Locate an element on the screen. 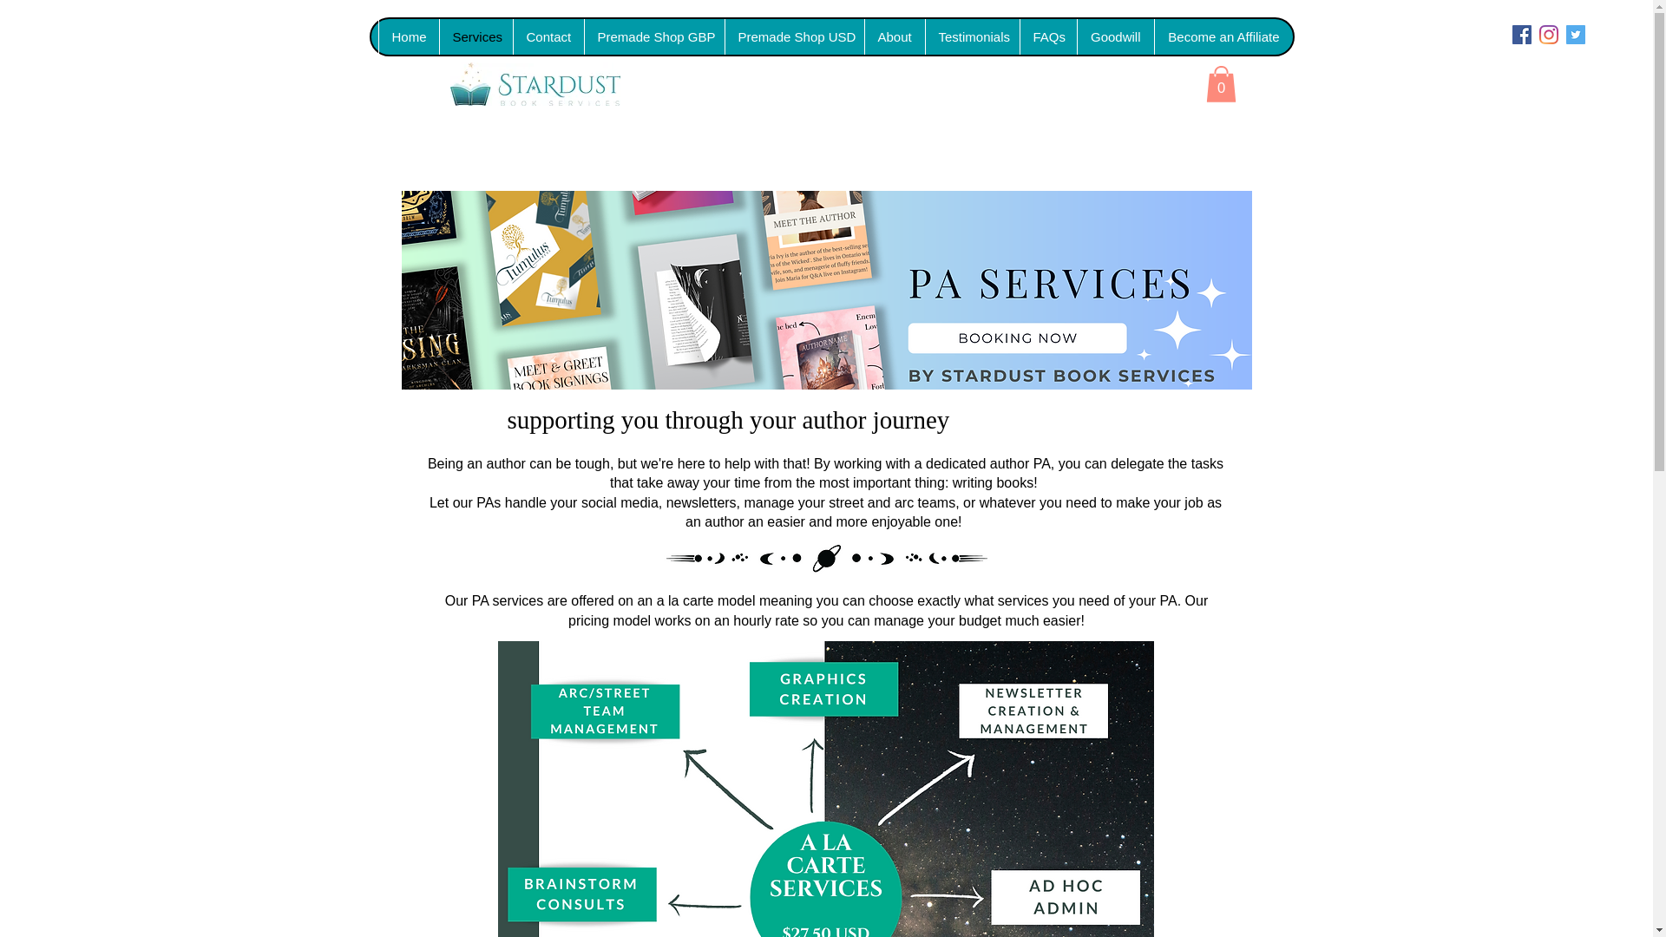  Contact is located at coordinates (547, 36).